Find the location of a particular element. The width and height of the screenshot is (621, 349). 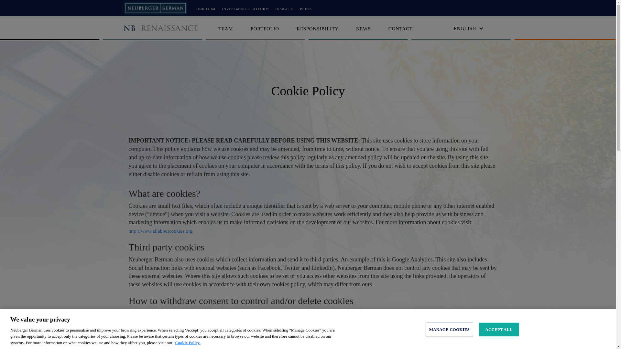

Logo is located at coordinates (166, 28).